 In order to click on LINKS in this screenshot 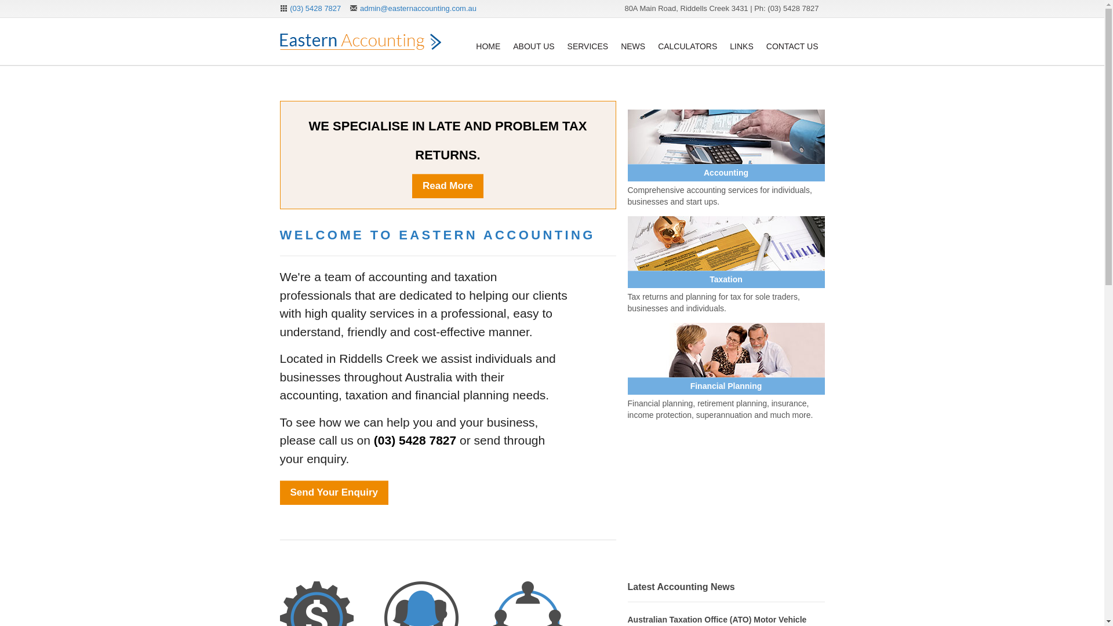, I will do `click(741, 39)`.